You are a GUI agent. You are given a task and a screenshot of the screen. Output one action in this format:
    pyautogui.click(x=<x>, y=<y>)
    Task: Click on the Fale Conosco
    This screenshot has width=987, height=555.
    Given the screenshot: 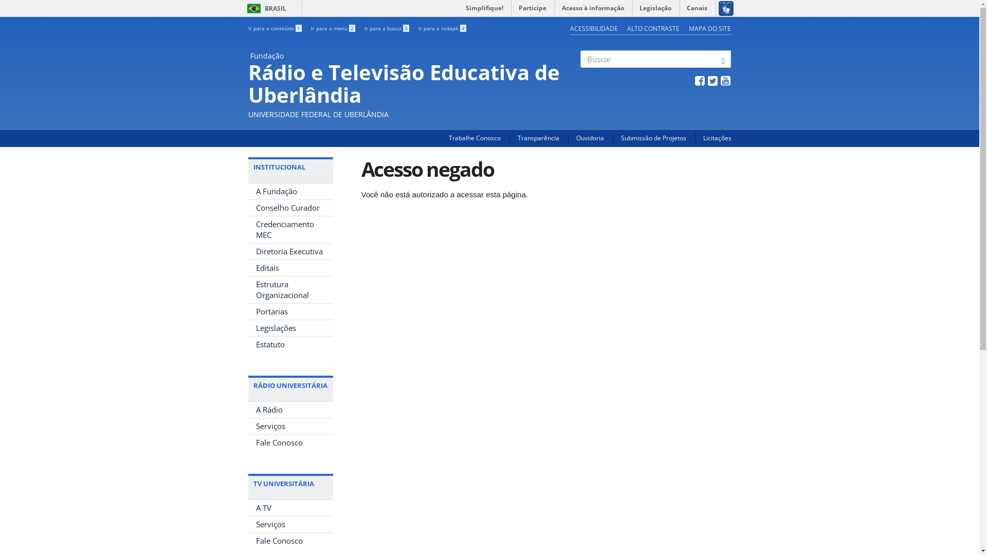 What is the action you would take?
    pyautogui.click(x=290, y=541)
    